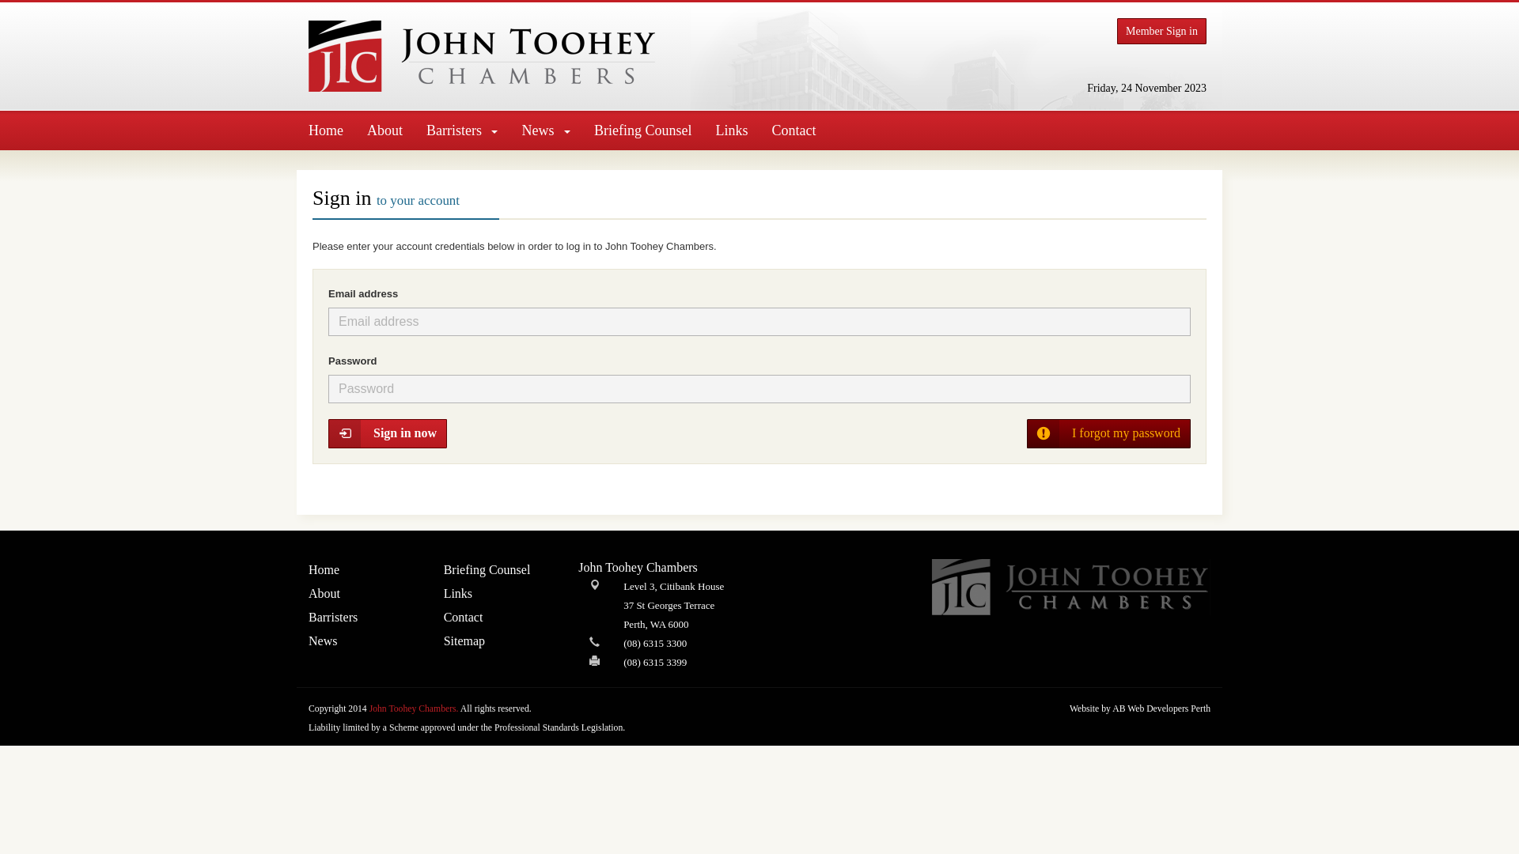 The width and height of the screenshot is (1519, 854). Describe the element at coordinates (364, 641) in the screenshot. I see `News` at that location.